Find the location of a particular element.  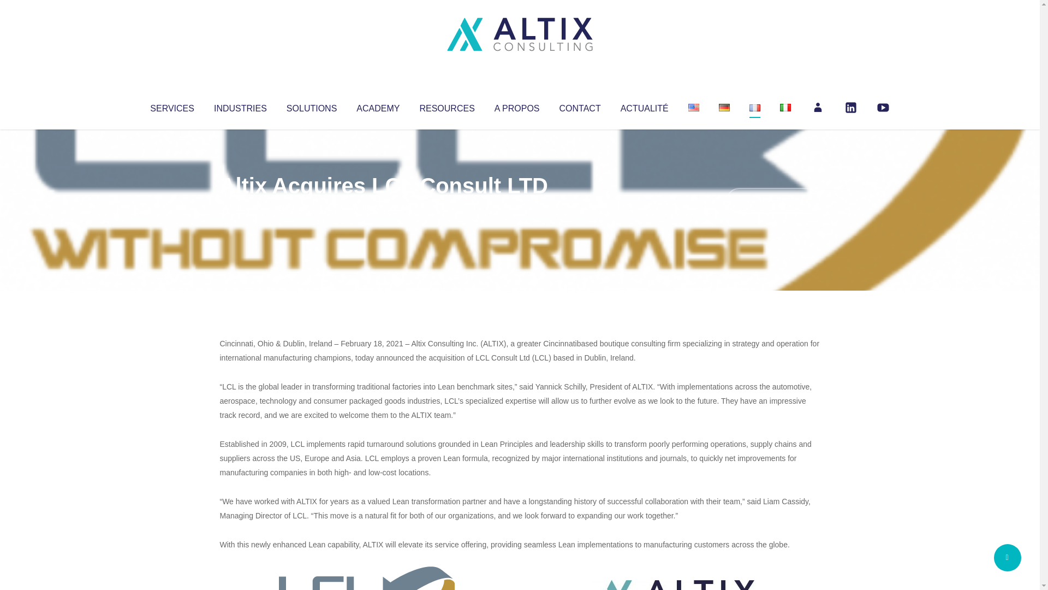

Articles par Altix is located at coordinates (240, 208).